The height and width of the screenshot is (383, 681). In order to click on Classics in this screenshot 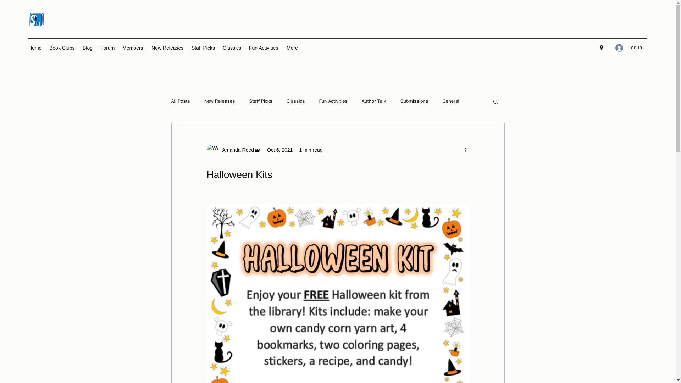, I will do `click(232, 48)`.